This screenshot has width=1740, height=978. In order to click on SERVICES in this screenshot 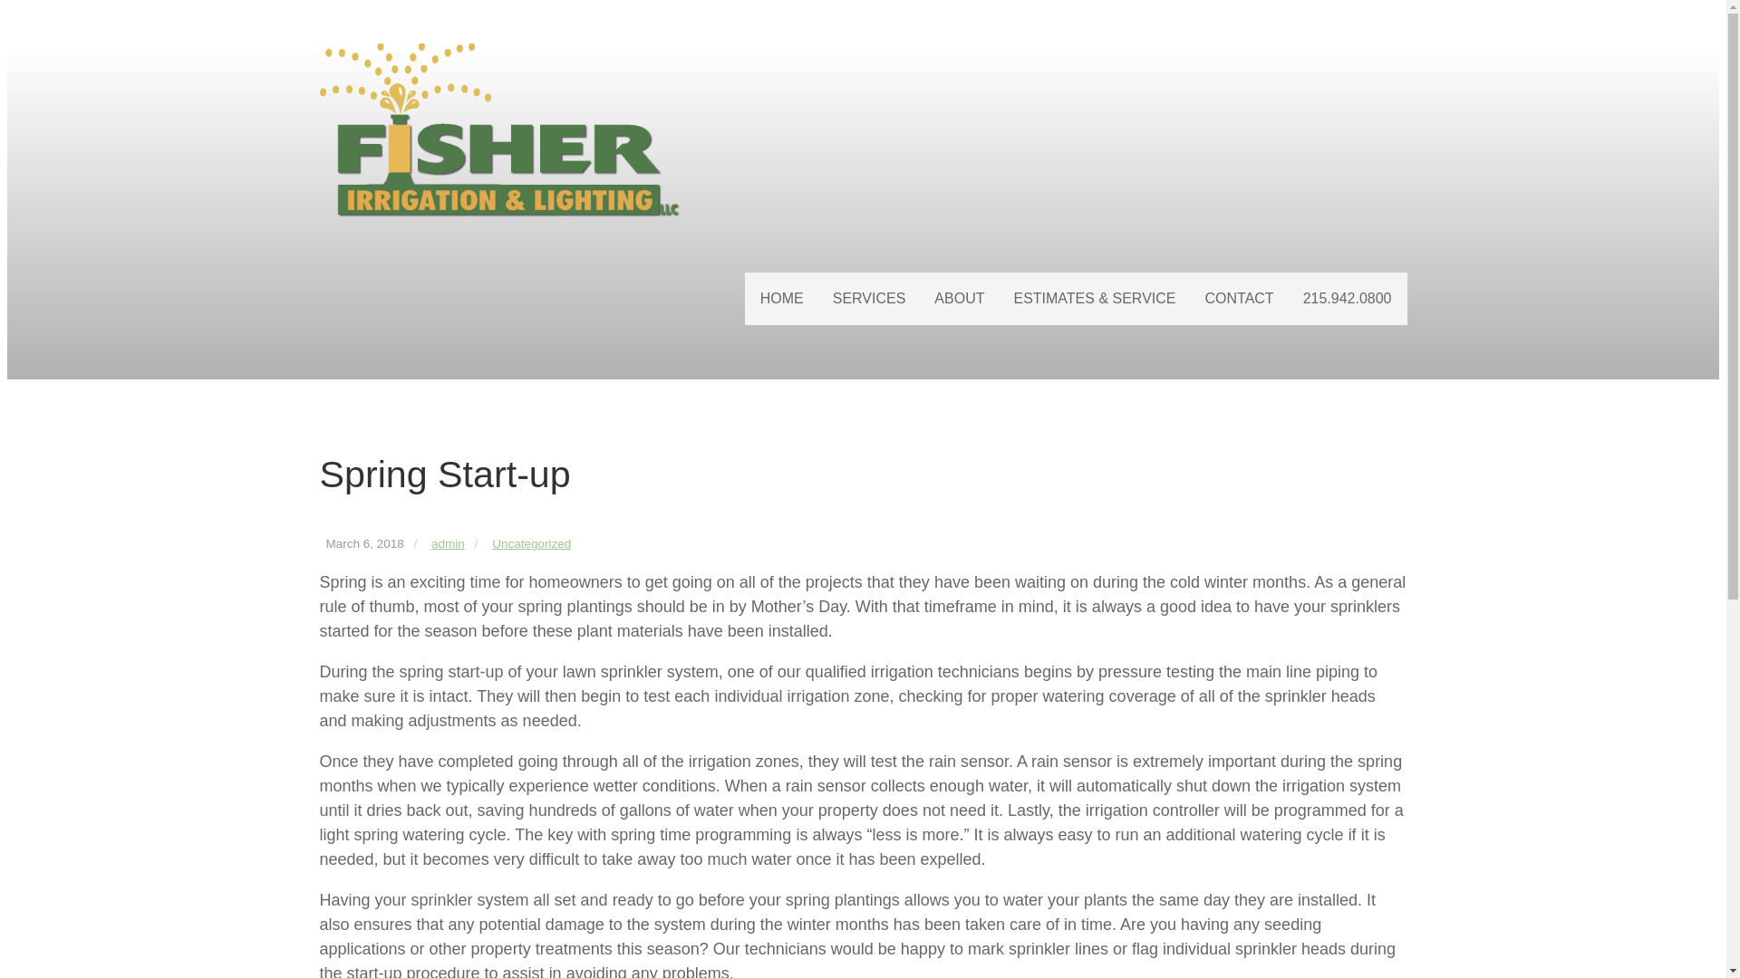, I will do `click(868, 299)`.